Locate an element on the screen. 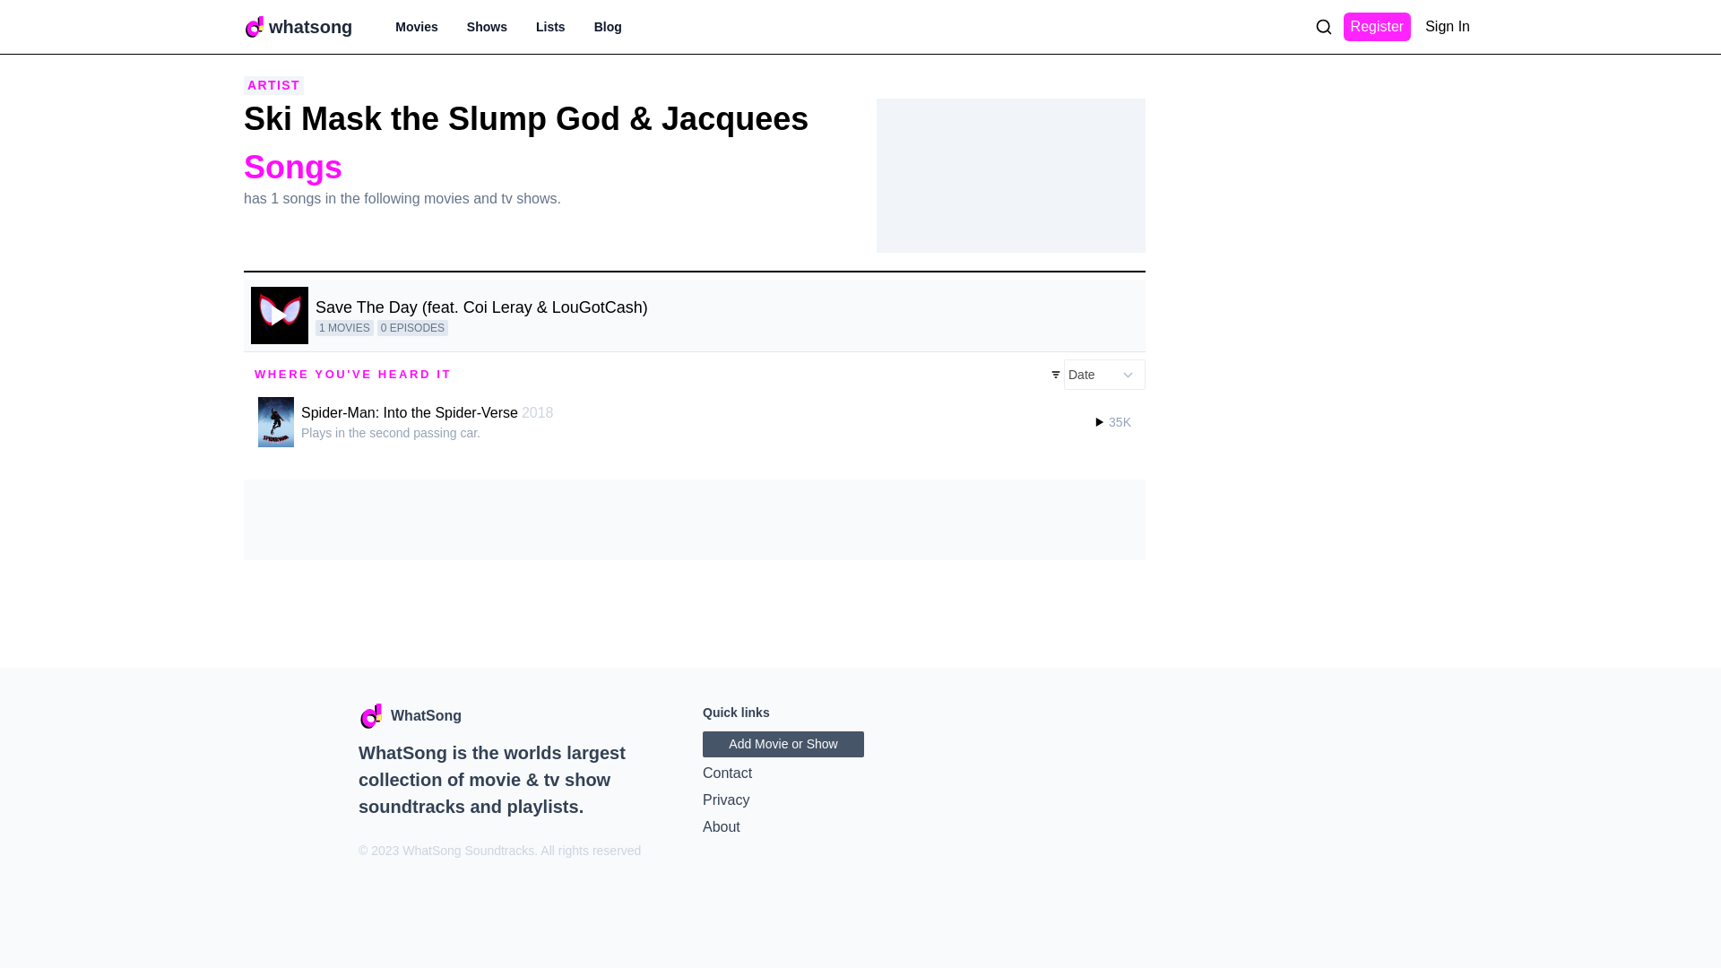 The height and width of the screenshot is (968, 1721). Privacy is located at coordinates (860, 800).